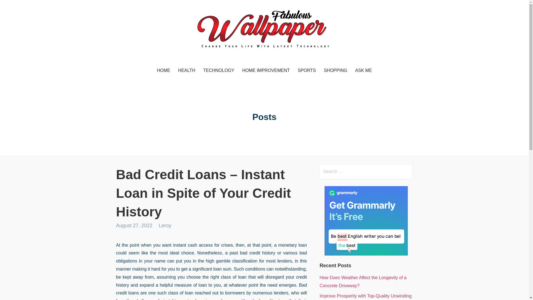  Describe the element at coordinates (266, 71) in the screenshot. I see `HOME IMPROVEMENT` at that location.